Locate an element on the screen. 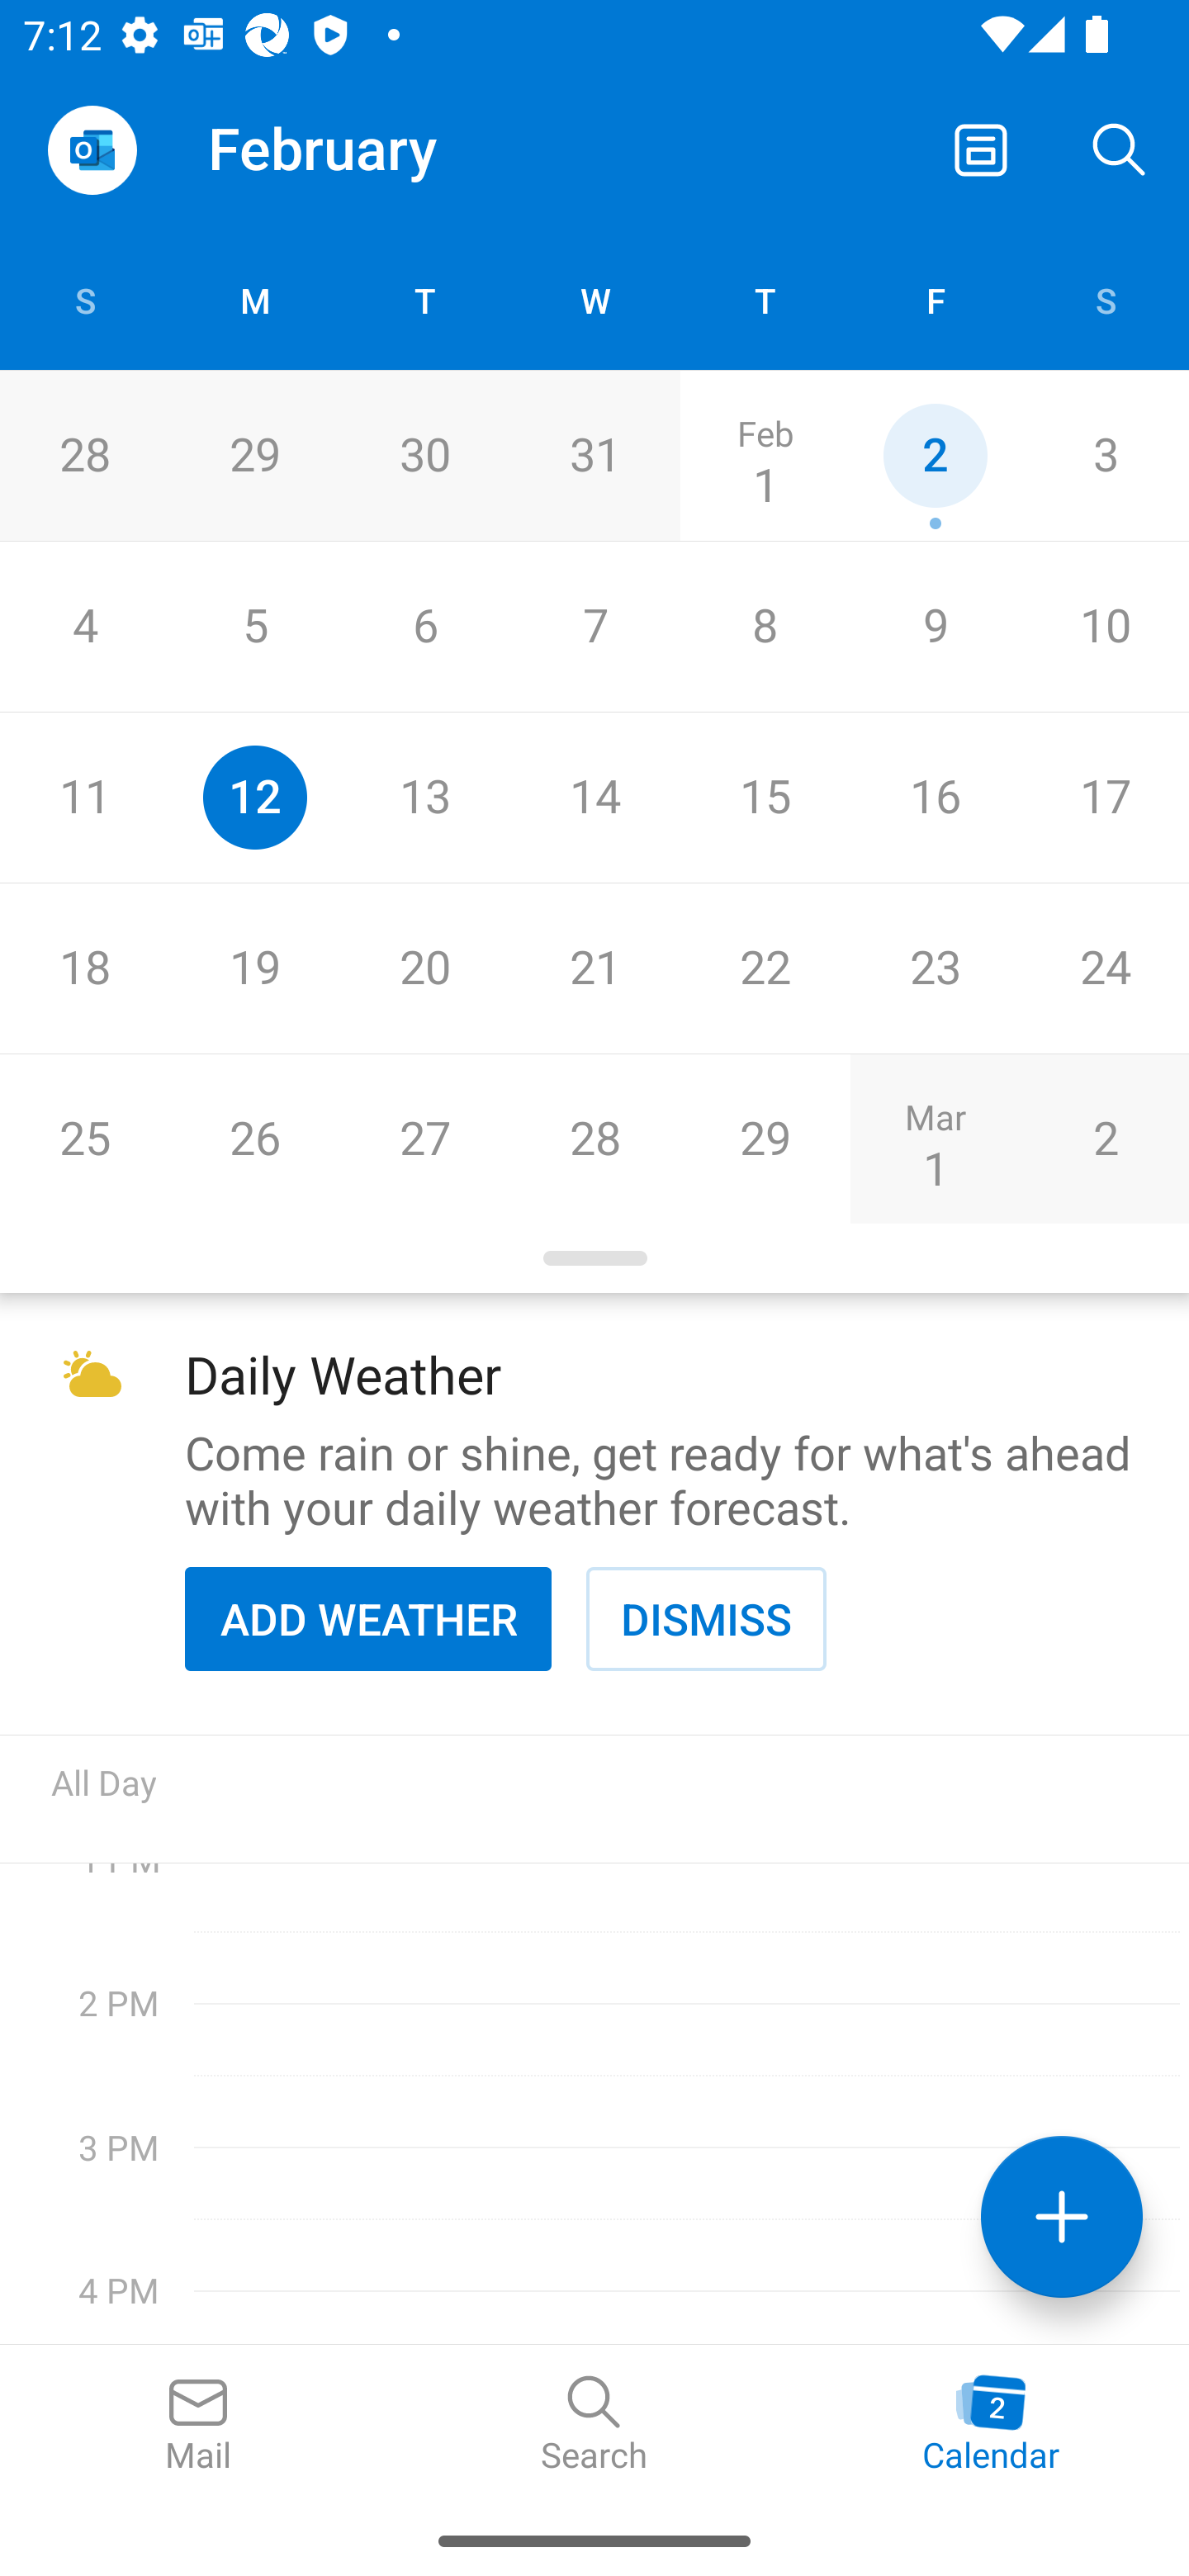 This screenshot has width=1189, height=2576. 21 Wednesday, February 21 is located at coordinates (594, 968).